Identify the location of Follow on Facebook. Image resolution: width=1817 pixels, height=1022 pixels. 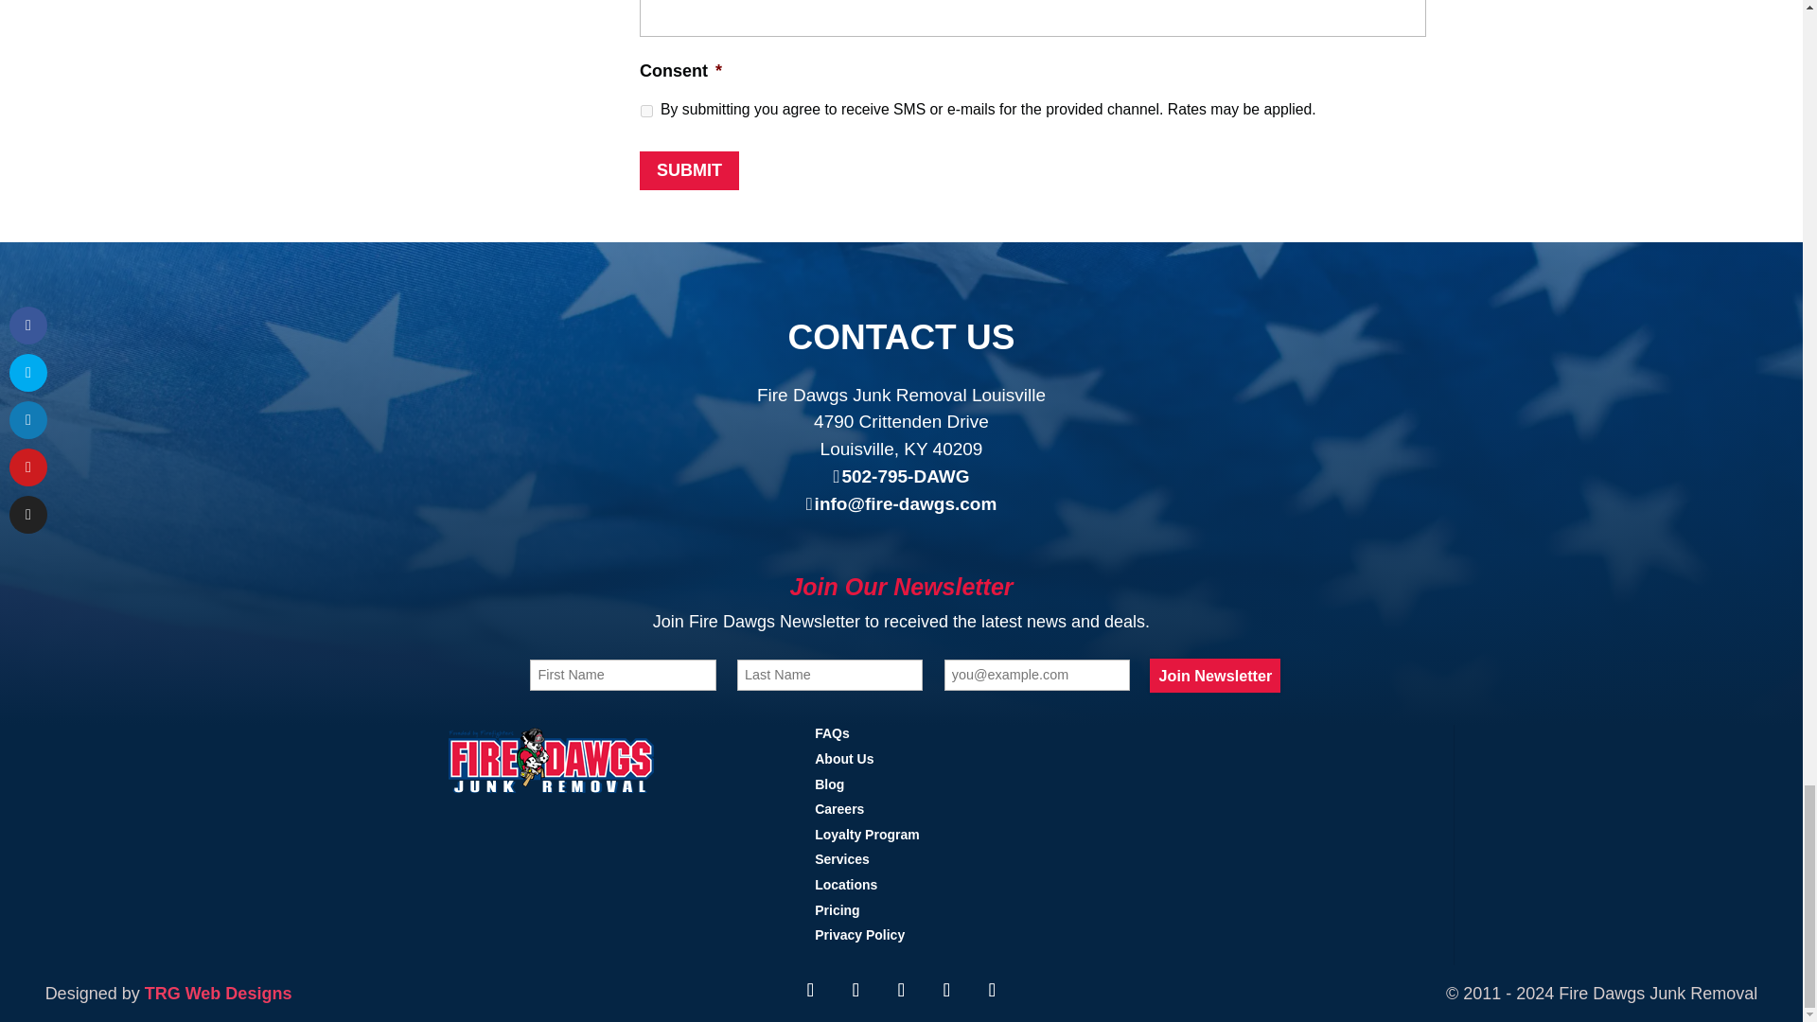
(855, 990).